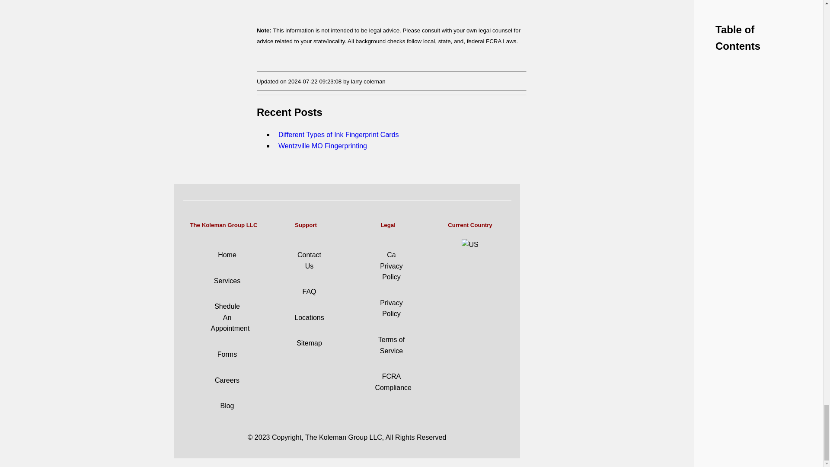 Image resolution: width=830 pixels, height=467 pixels. I want to click on Forms, so click(227, 355).